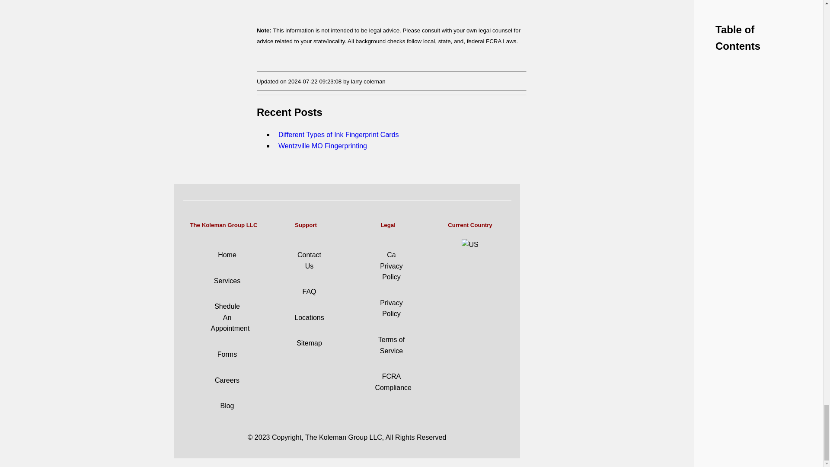 Image resolution: width=830 pixels, height=467 pixels. I want to click on Forms, so click(227, 355).